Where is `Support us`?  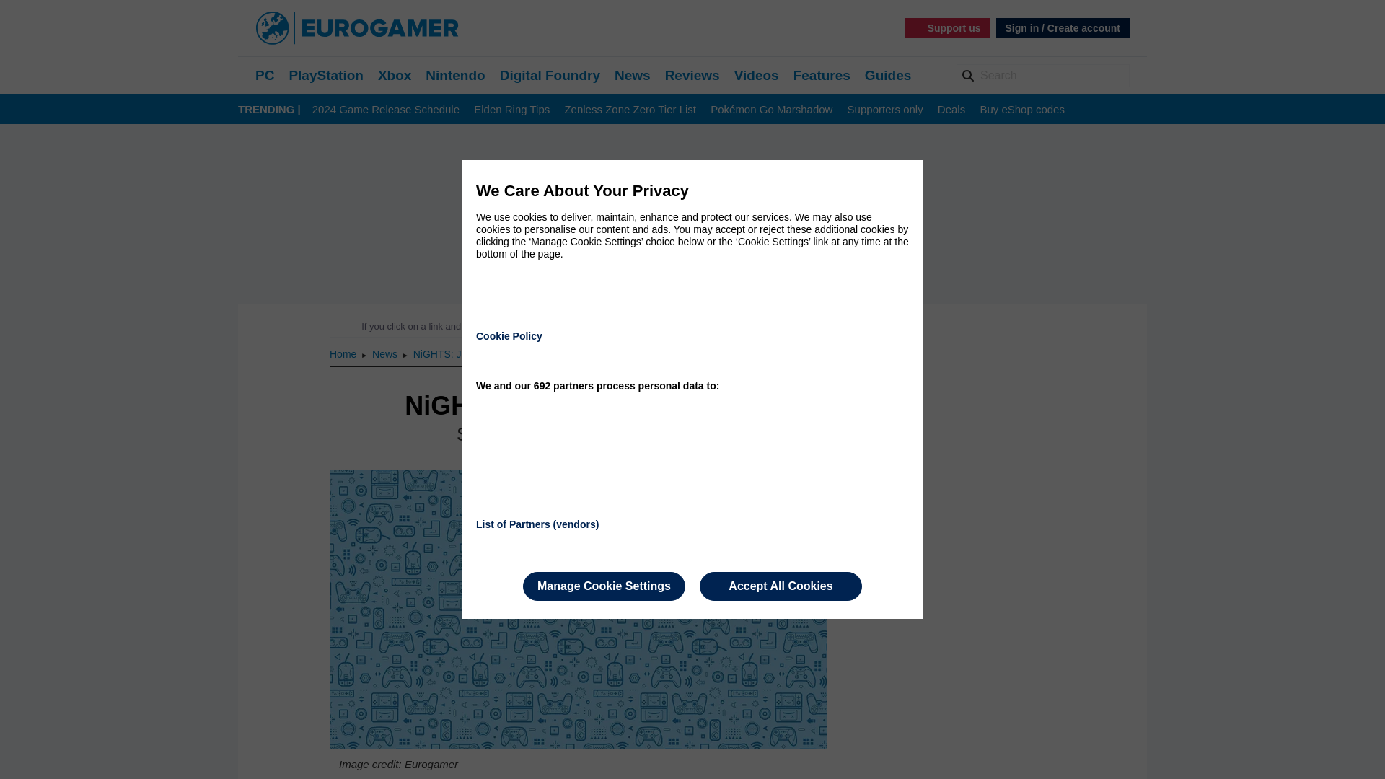
Support us is located at coordinates (948, 27).